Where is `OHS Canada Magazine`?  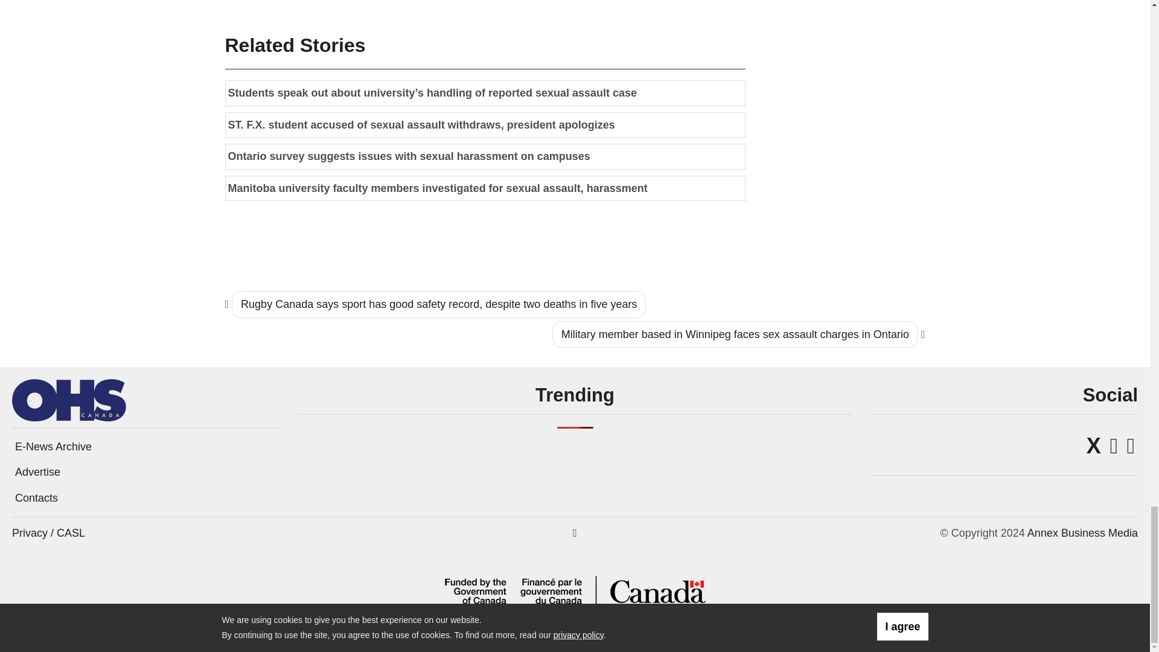
OHS Canada Magazine is located at coordinates (69, 400).